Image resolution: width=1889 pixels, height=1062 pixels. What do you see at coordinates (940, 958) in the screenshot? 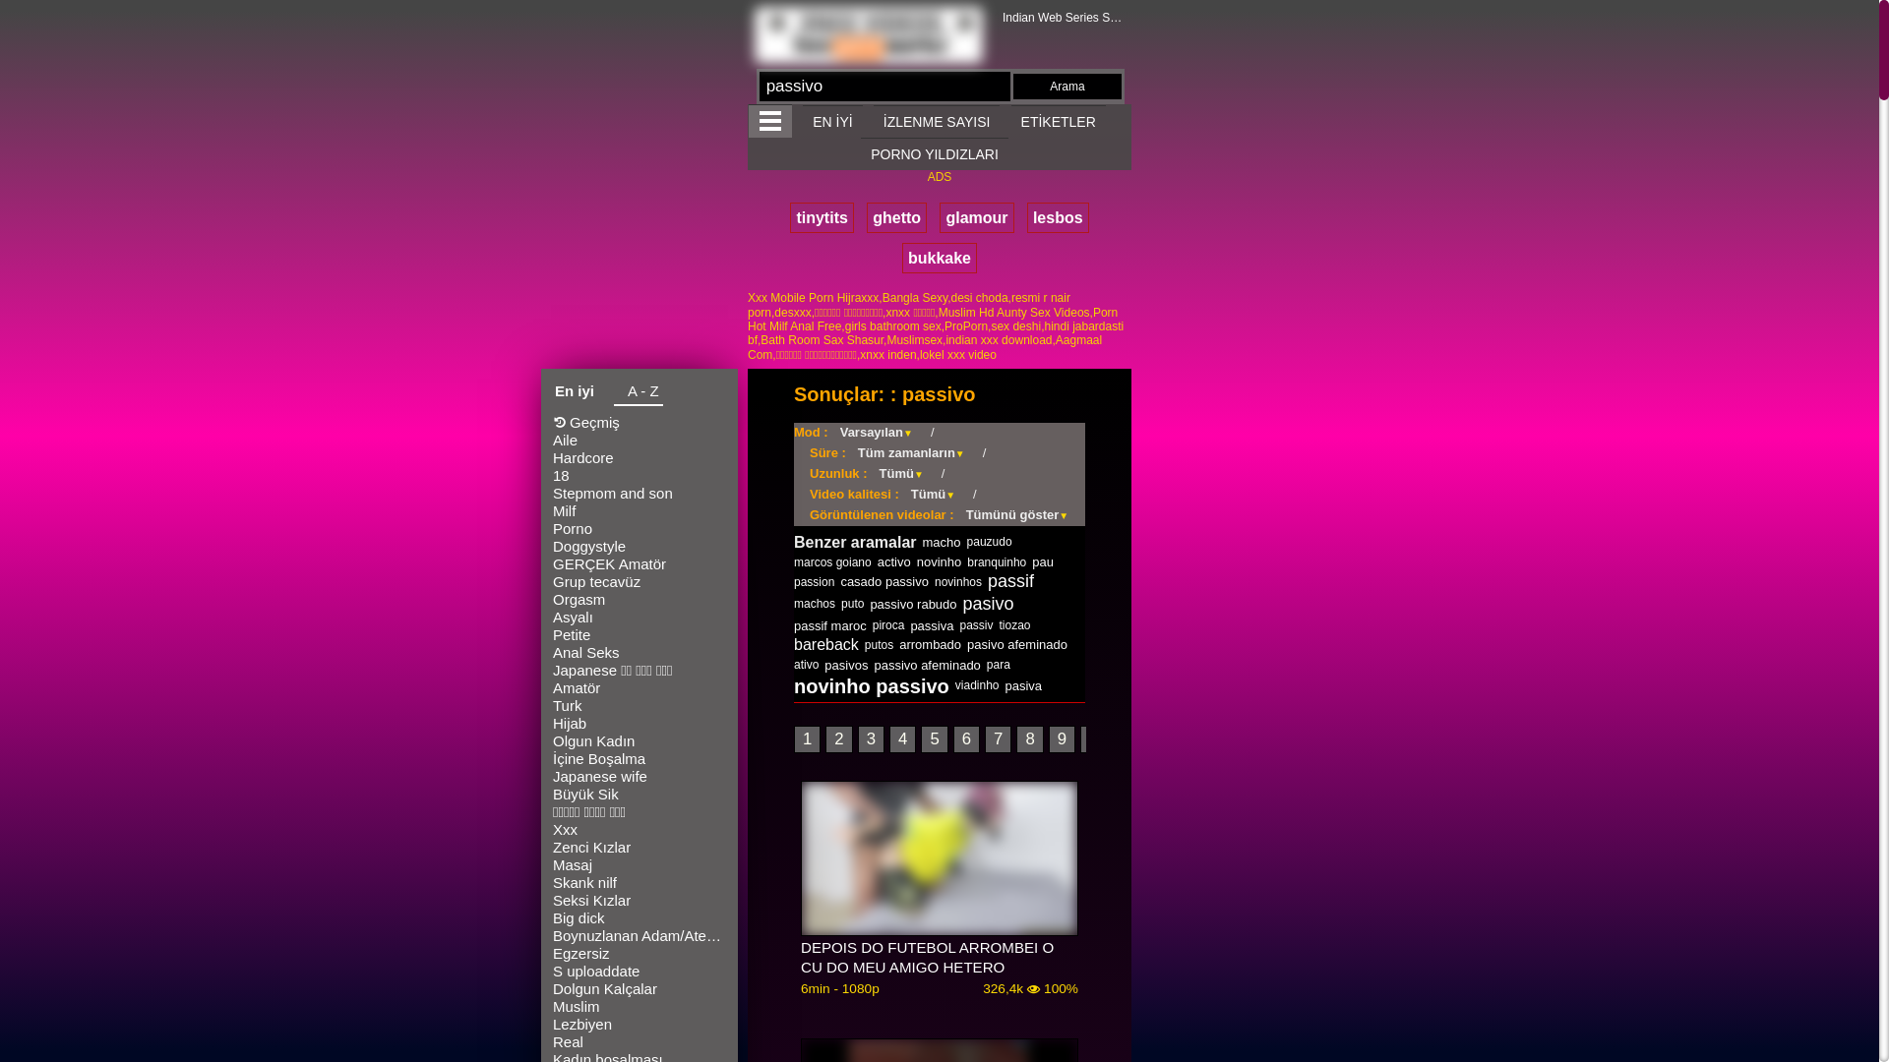
I see `DEPOIS DO FUTEBOL ARROMBEI O CU DO MEU AMIGO HETERO` at bounding box center [940, 958].